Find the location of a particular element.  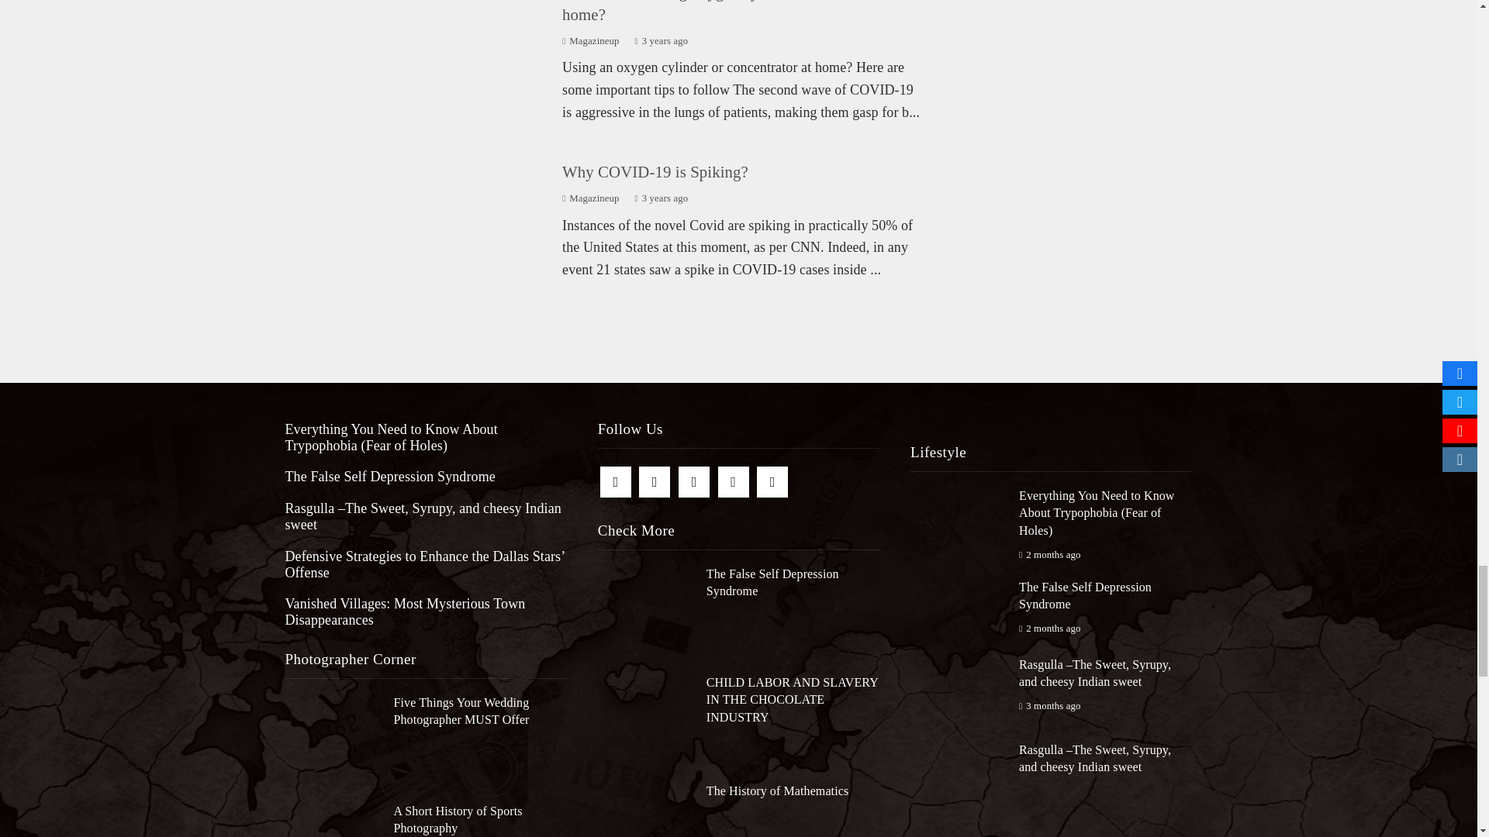

Youtube is located at coordinates (733, 481).